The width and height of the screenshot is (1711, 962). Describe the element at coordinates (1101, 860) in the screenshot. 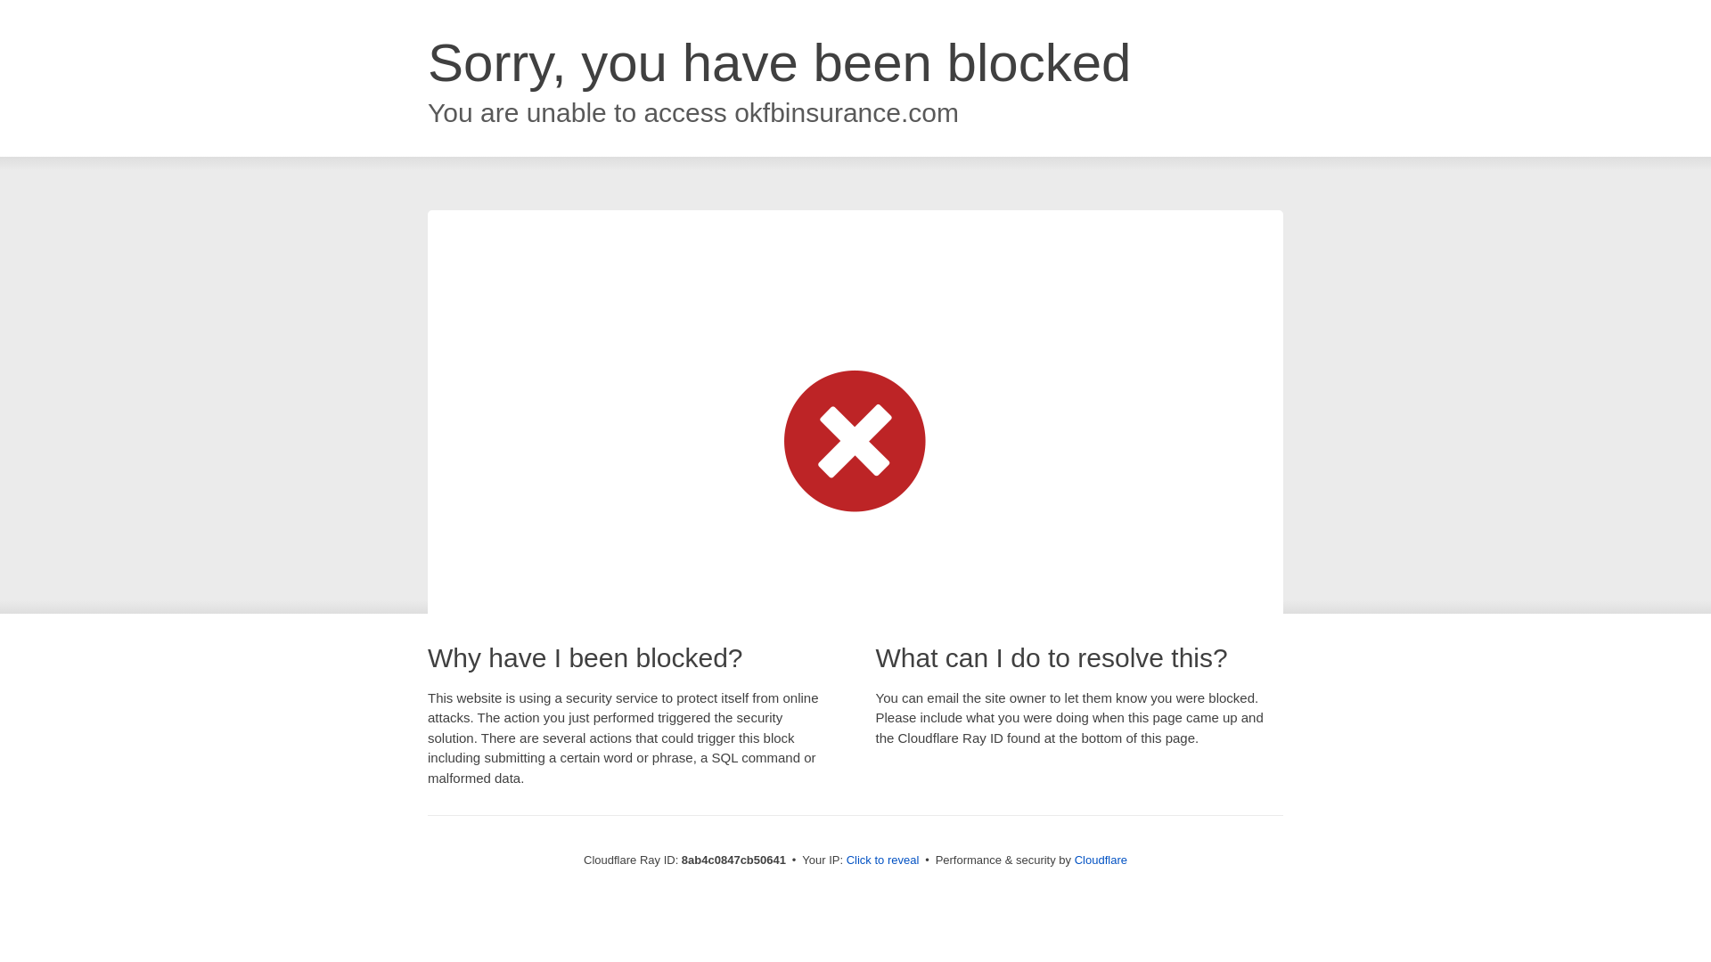

I see `Cloudflare` at that location.